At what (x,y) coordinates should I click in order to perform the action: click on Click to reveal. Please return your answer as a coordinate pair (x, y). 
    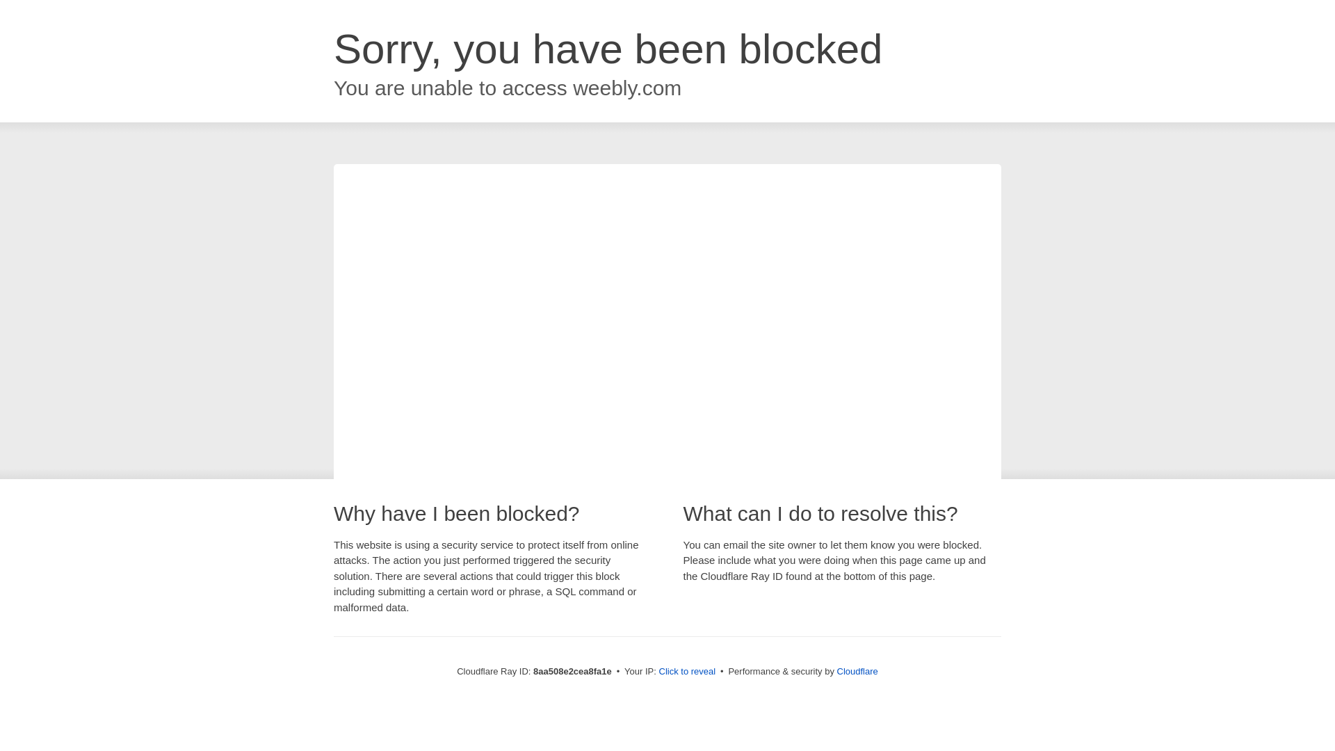
    Looking at the image, I should click on (687, 672).